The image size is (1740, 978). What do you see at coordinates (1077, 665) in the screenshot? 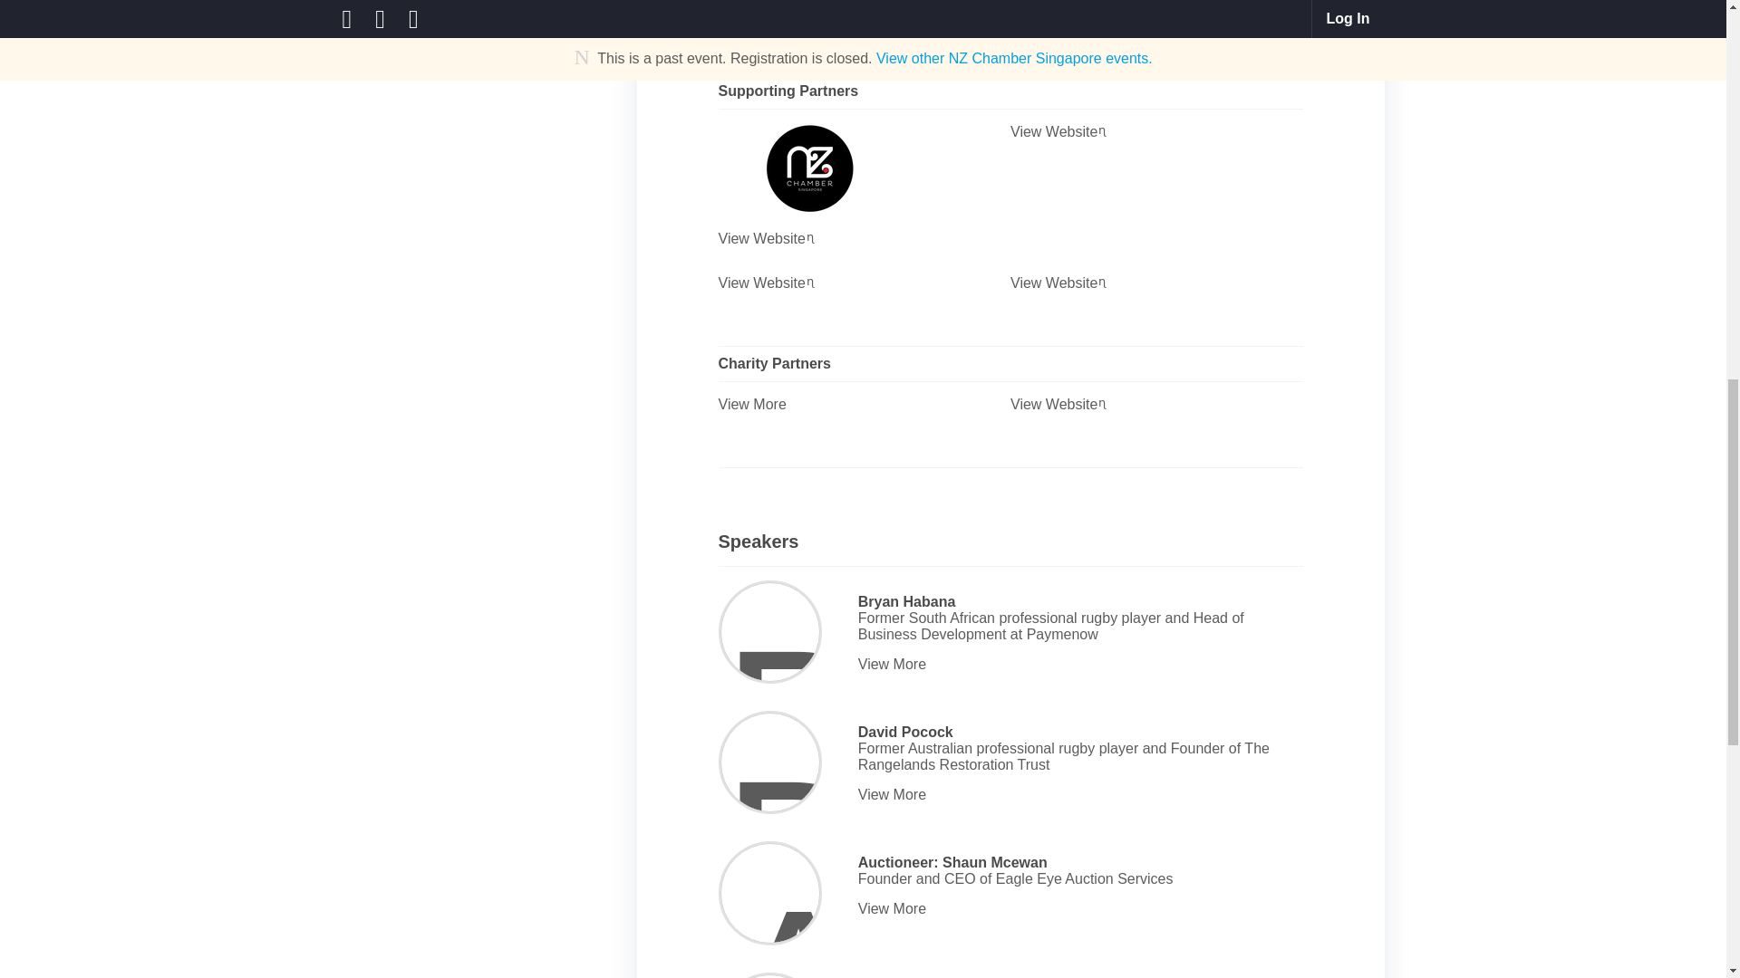
I see `View More` at bounding box center [1077, 665].